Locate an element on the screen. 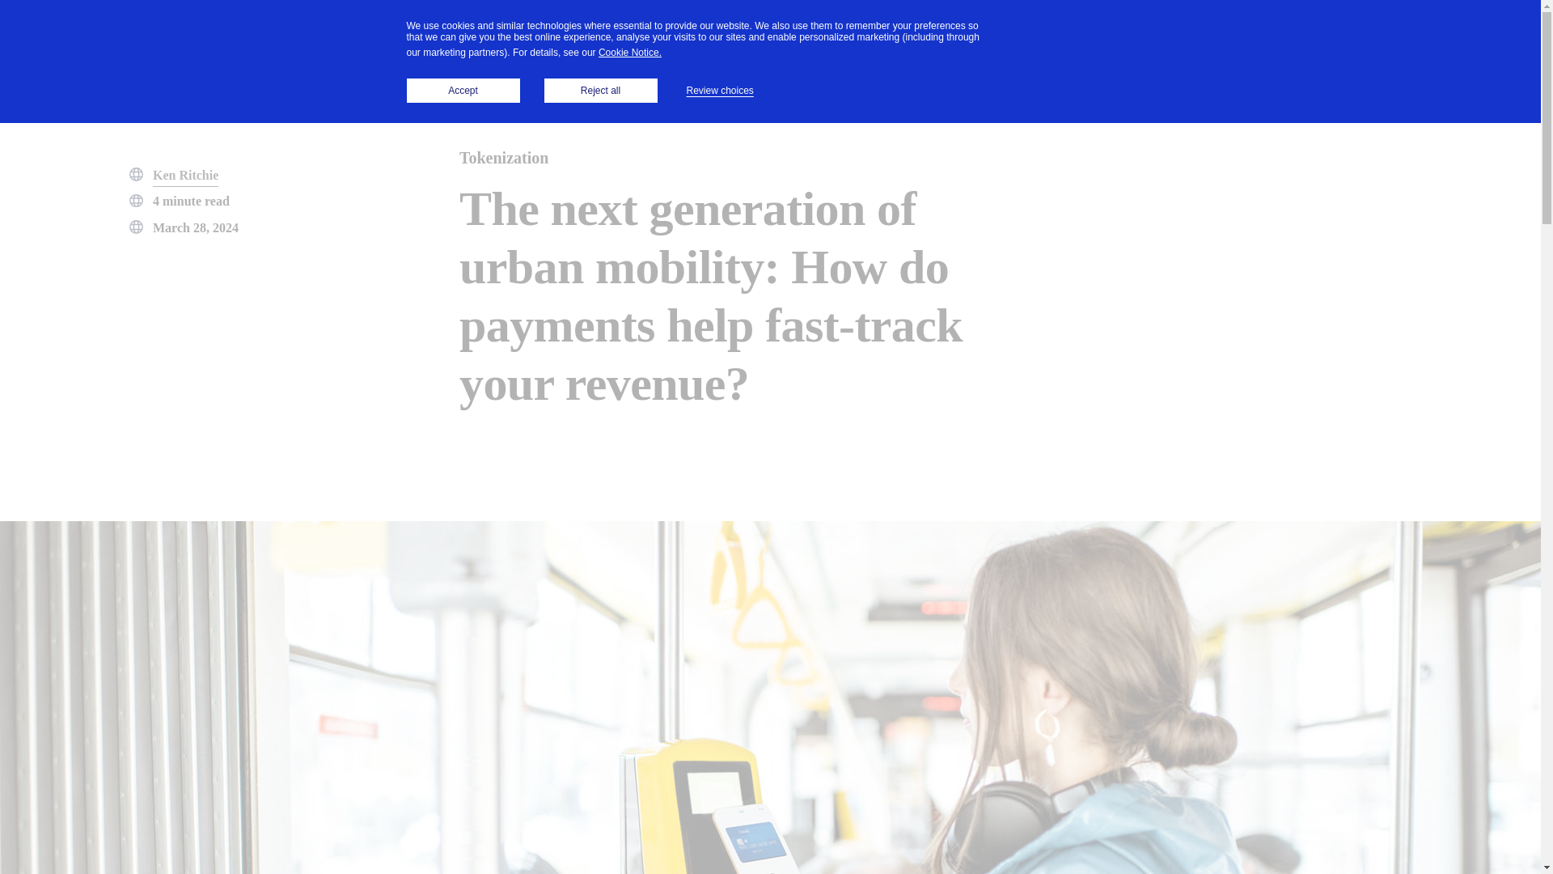  Developers is located at coordinates (459, 33).